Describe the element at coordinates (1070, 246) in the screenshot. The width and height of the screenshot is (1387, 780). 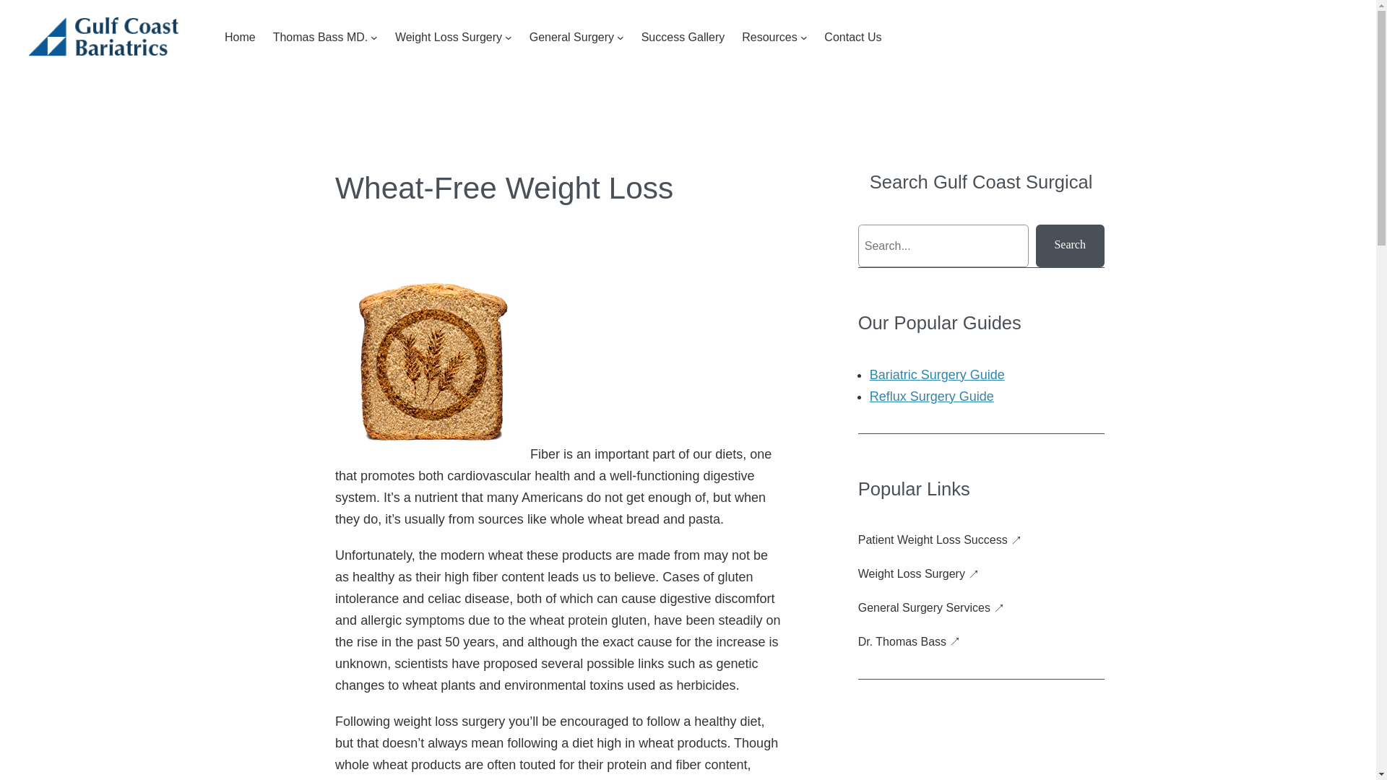
I see `Search` at that location.